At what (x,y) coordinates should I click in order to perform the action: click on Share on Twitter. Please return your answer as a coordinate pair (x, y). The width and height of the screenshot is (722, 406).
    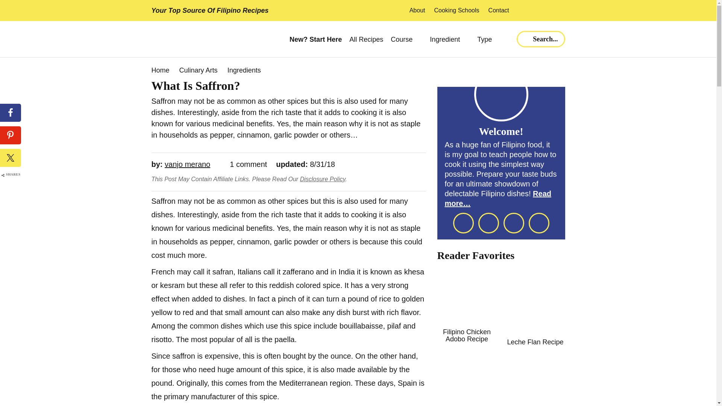
    Looking at the image, I should click on (11, 158).